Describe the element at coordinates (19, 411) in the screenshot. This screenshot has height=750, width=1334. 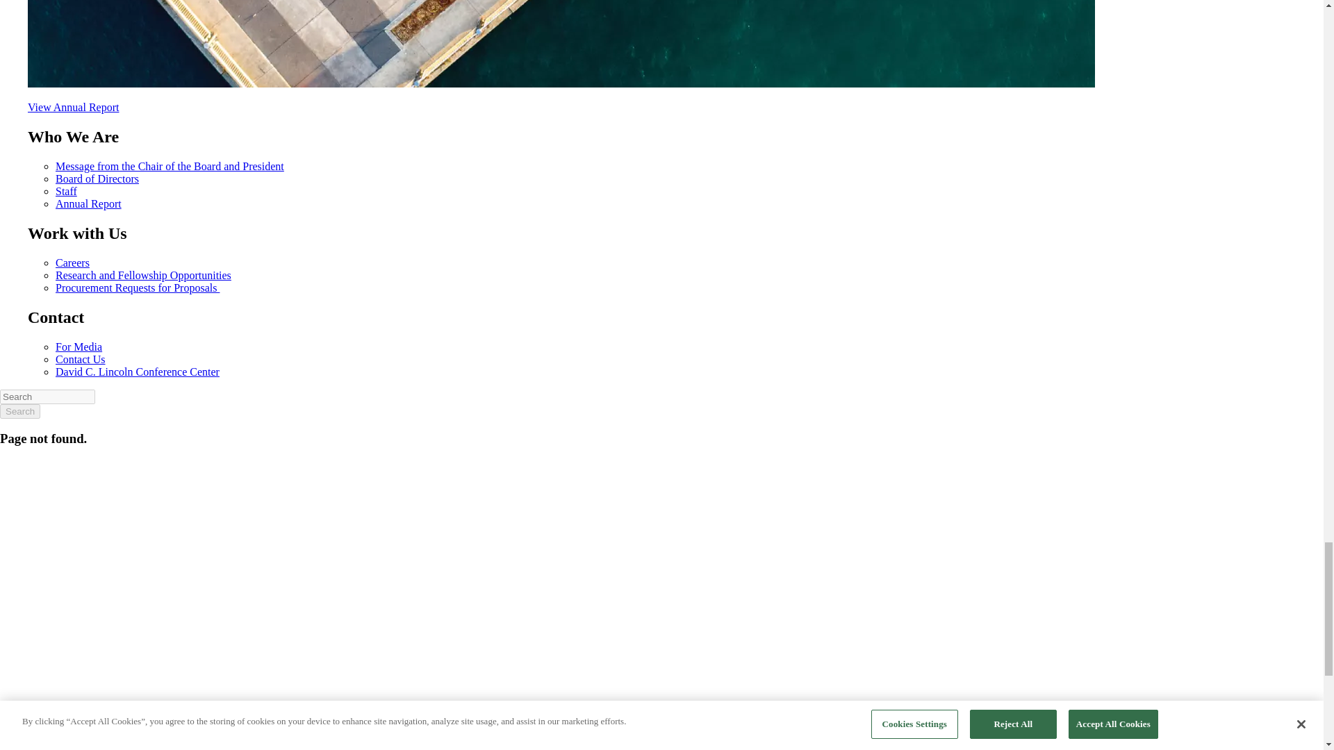
I see `Search` at that location.